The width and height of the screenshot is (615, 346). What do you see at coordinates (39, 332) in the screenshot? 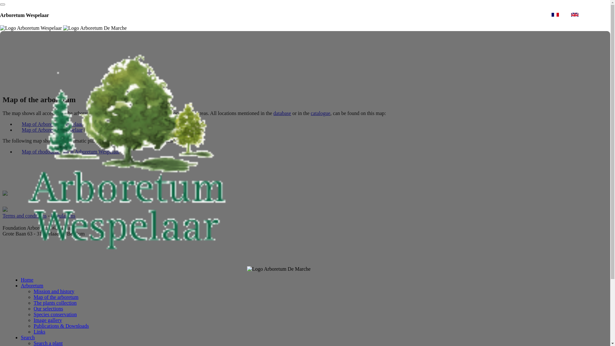
I see `Links` at bounding box center [39, 332].